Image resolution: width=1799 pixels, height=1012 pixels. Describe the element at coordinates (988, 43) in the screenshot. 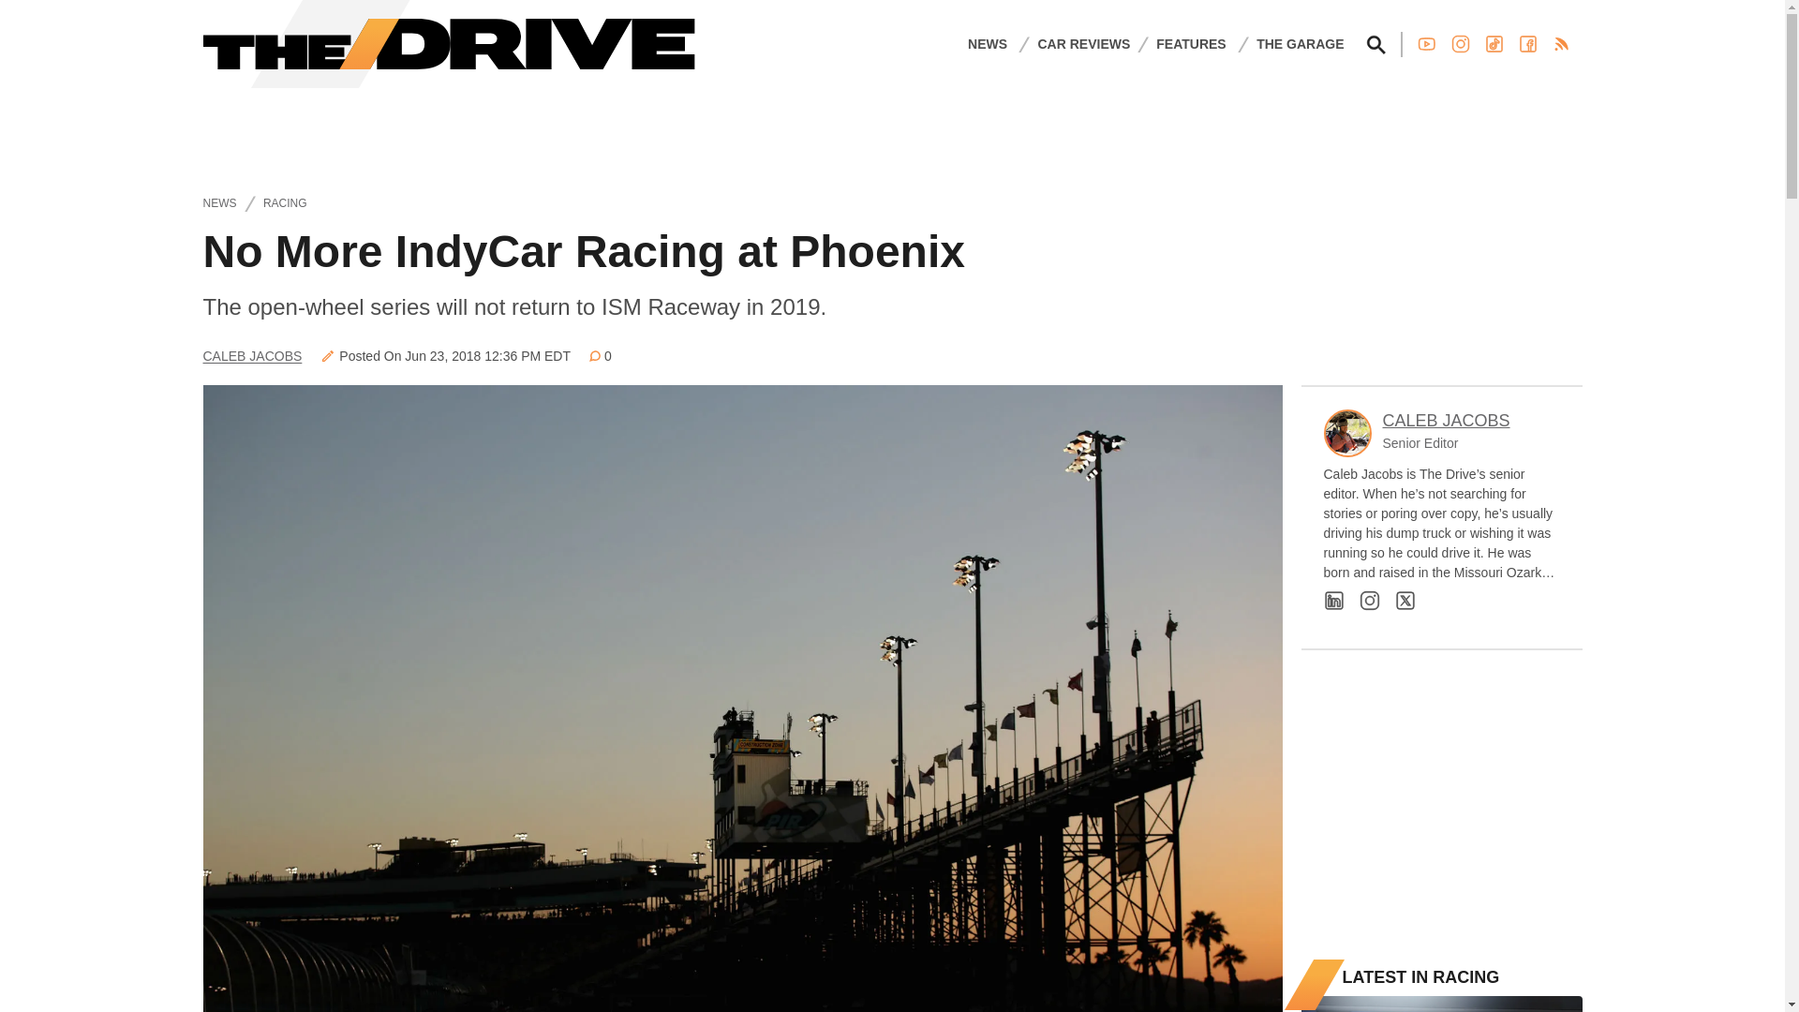

I see `NEWS` at that location.